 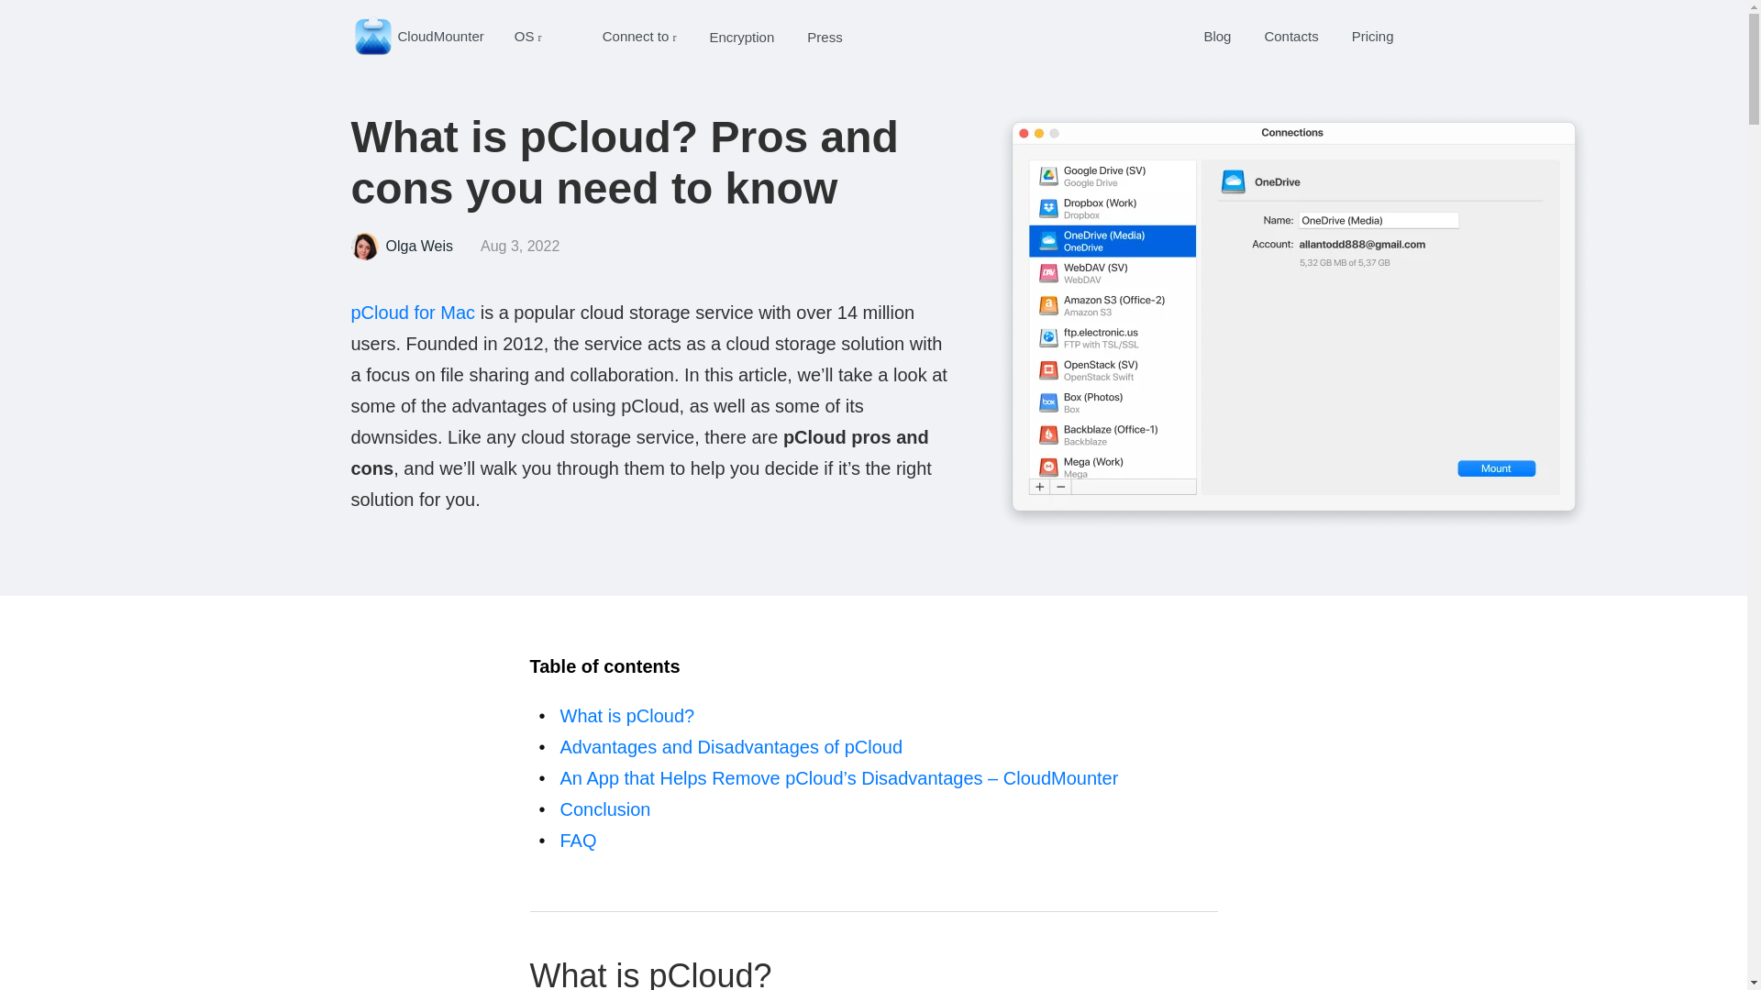 What do you see at coordinates (741, 37) in the screenshot?
I see `Encryption` at bounding box center [741, 37].